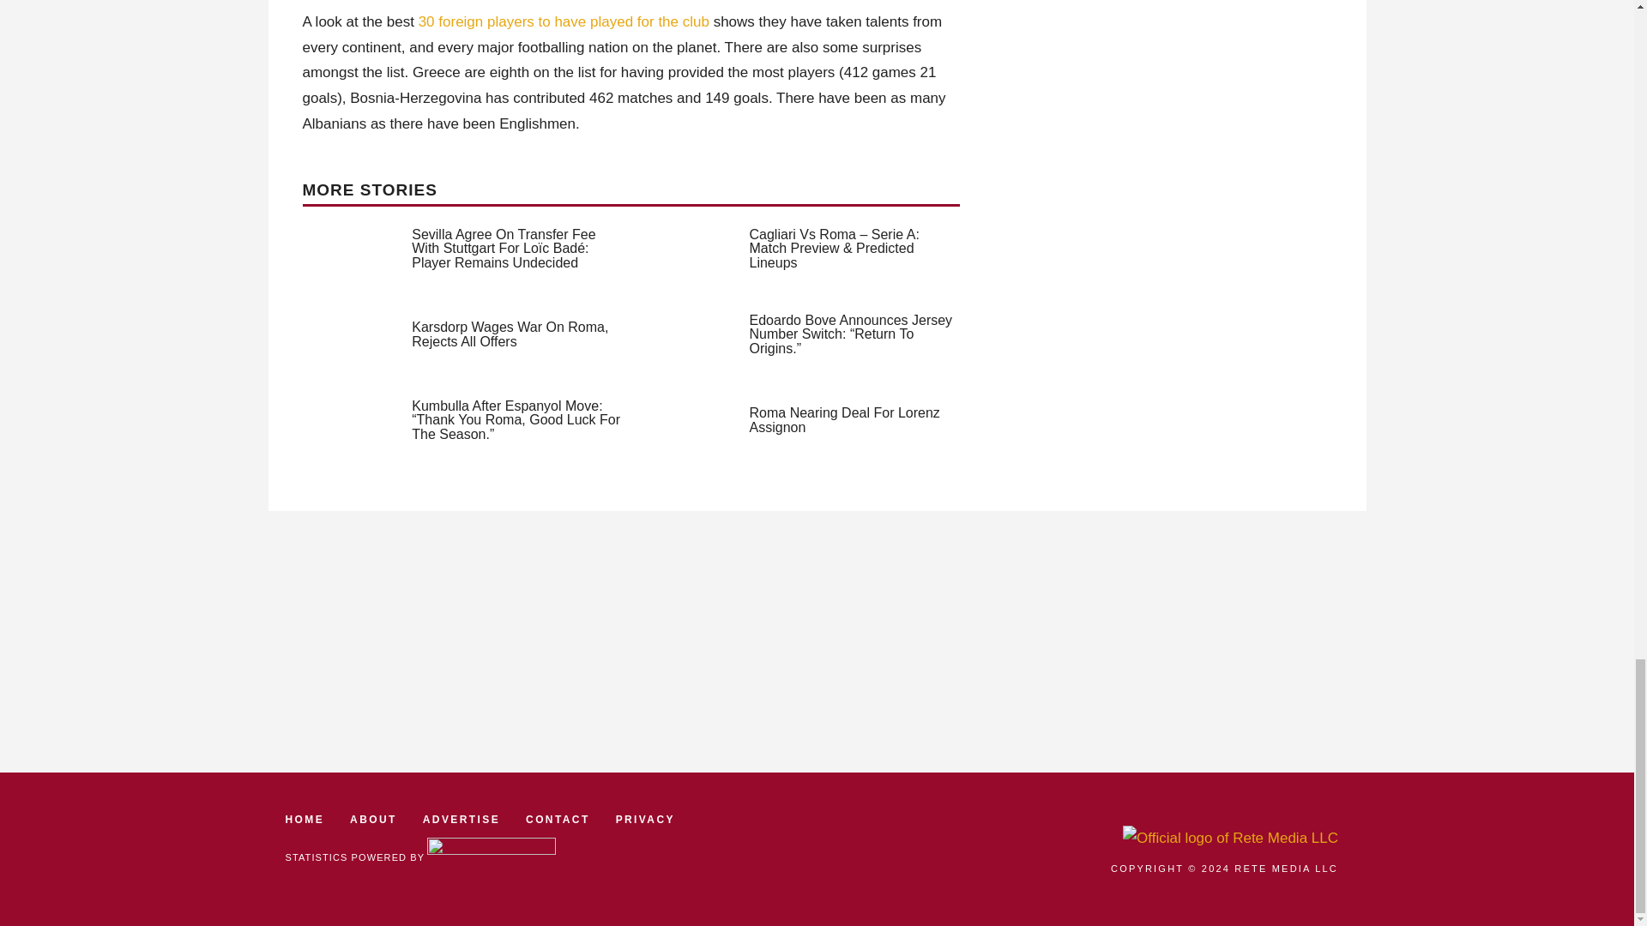 The image size is (1647, 926). I want to click on Karsdorp Wages War On Roma, Rejects All Offers, so click(510, 334).